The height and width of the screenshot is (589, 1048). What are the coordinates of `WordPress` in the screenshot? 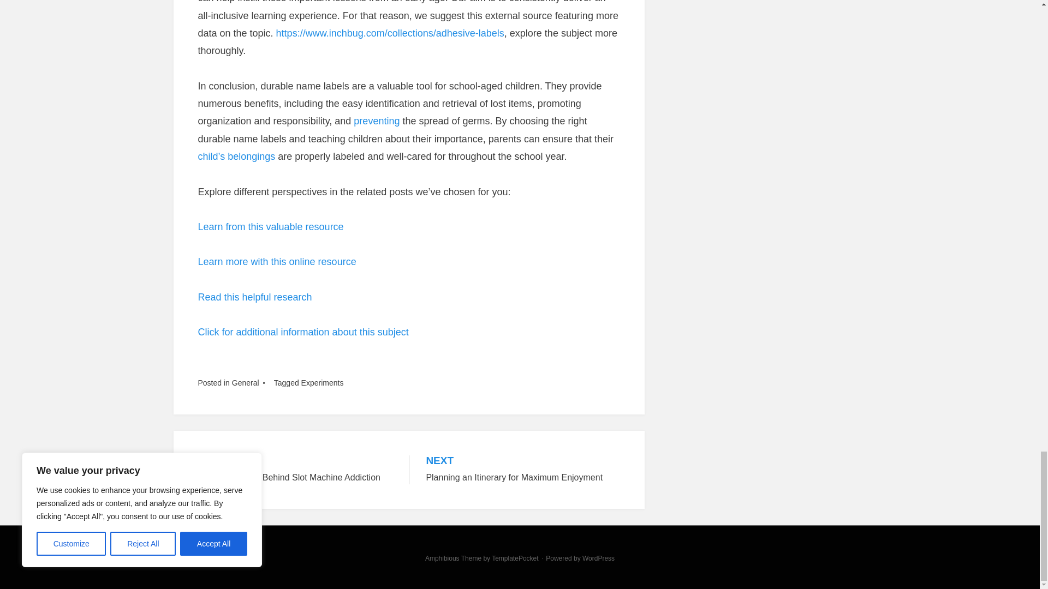 It's located at (598, 558).